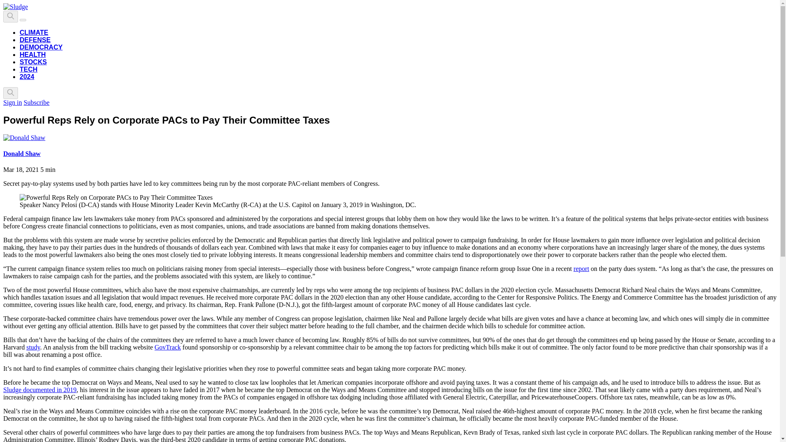 The height and width of the screenshot is (442, 786). I want to click on Sign in, so click(12, 102).